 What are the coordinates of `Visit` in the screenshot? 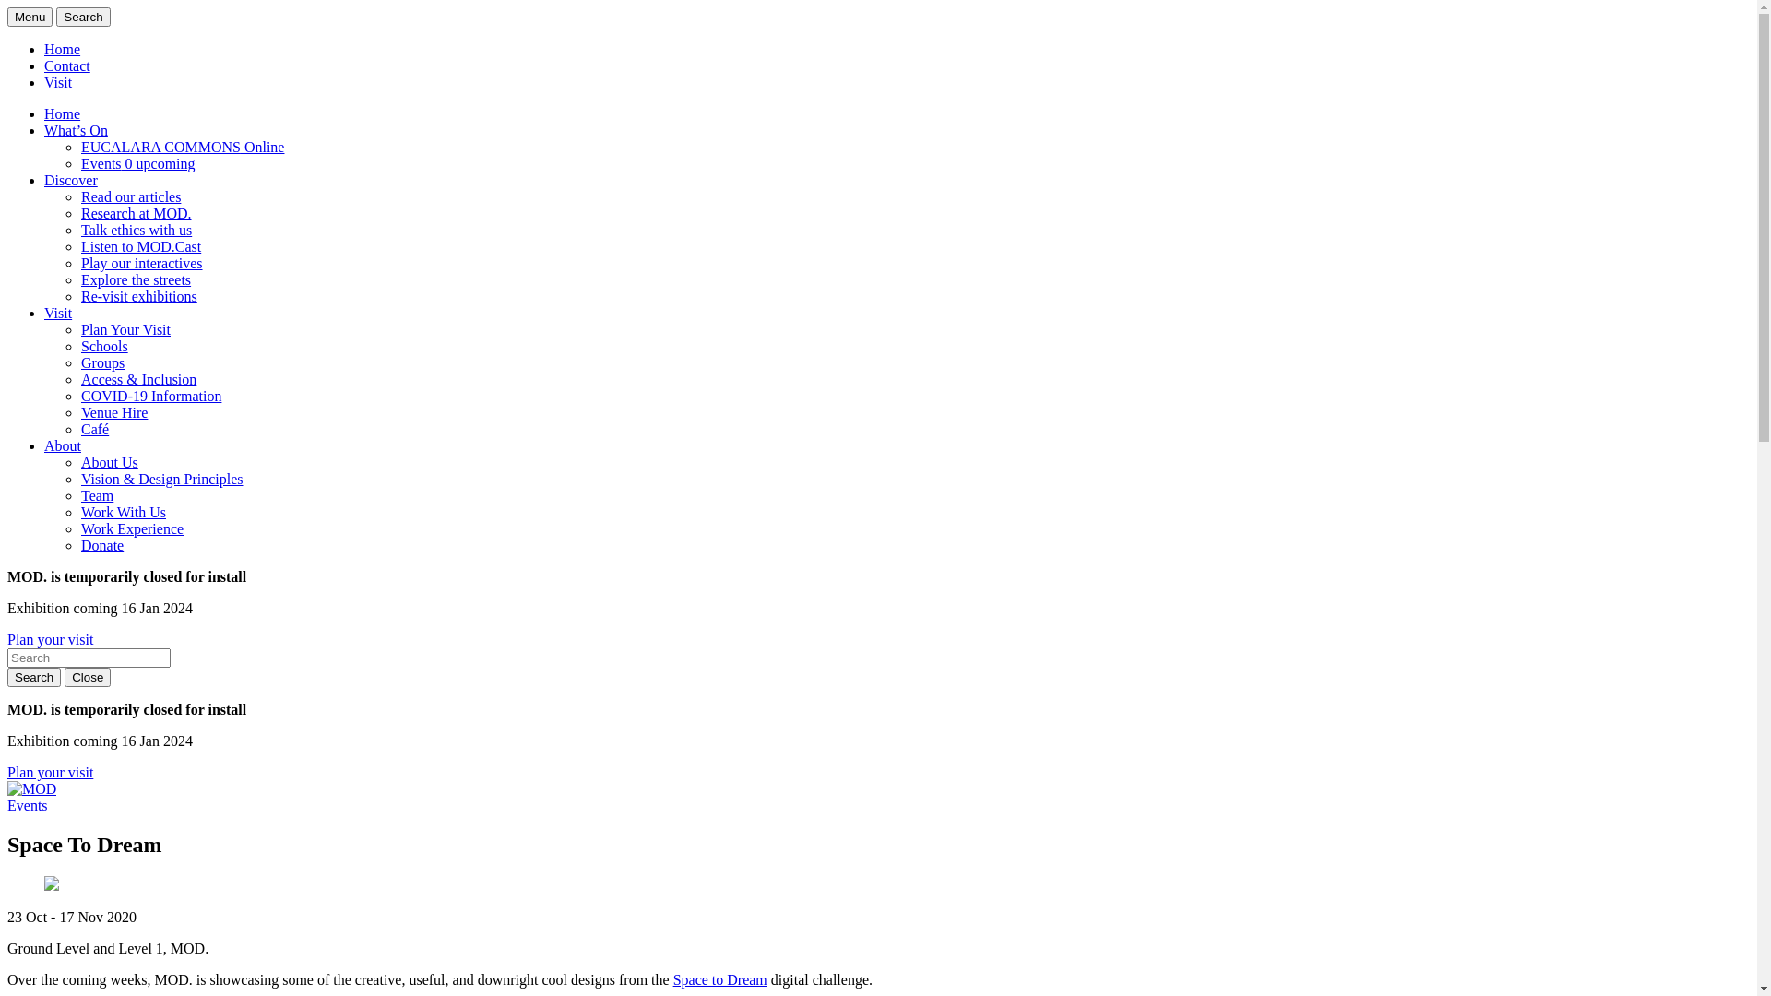 It's located at (58, 83).